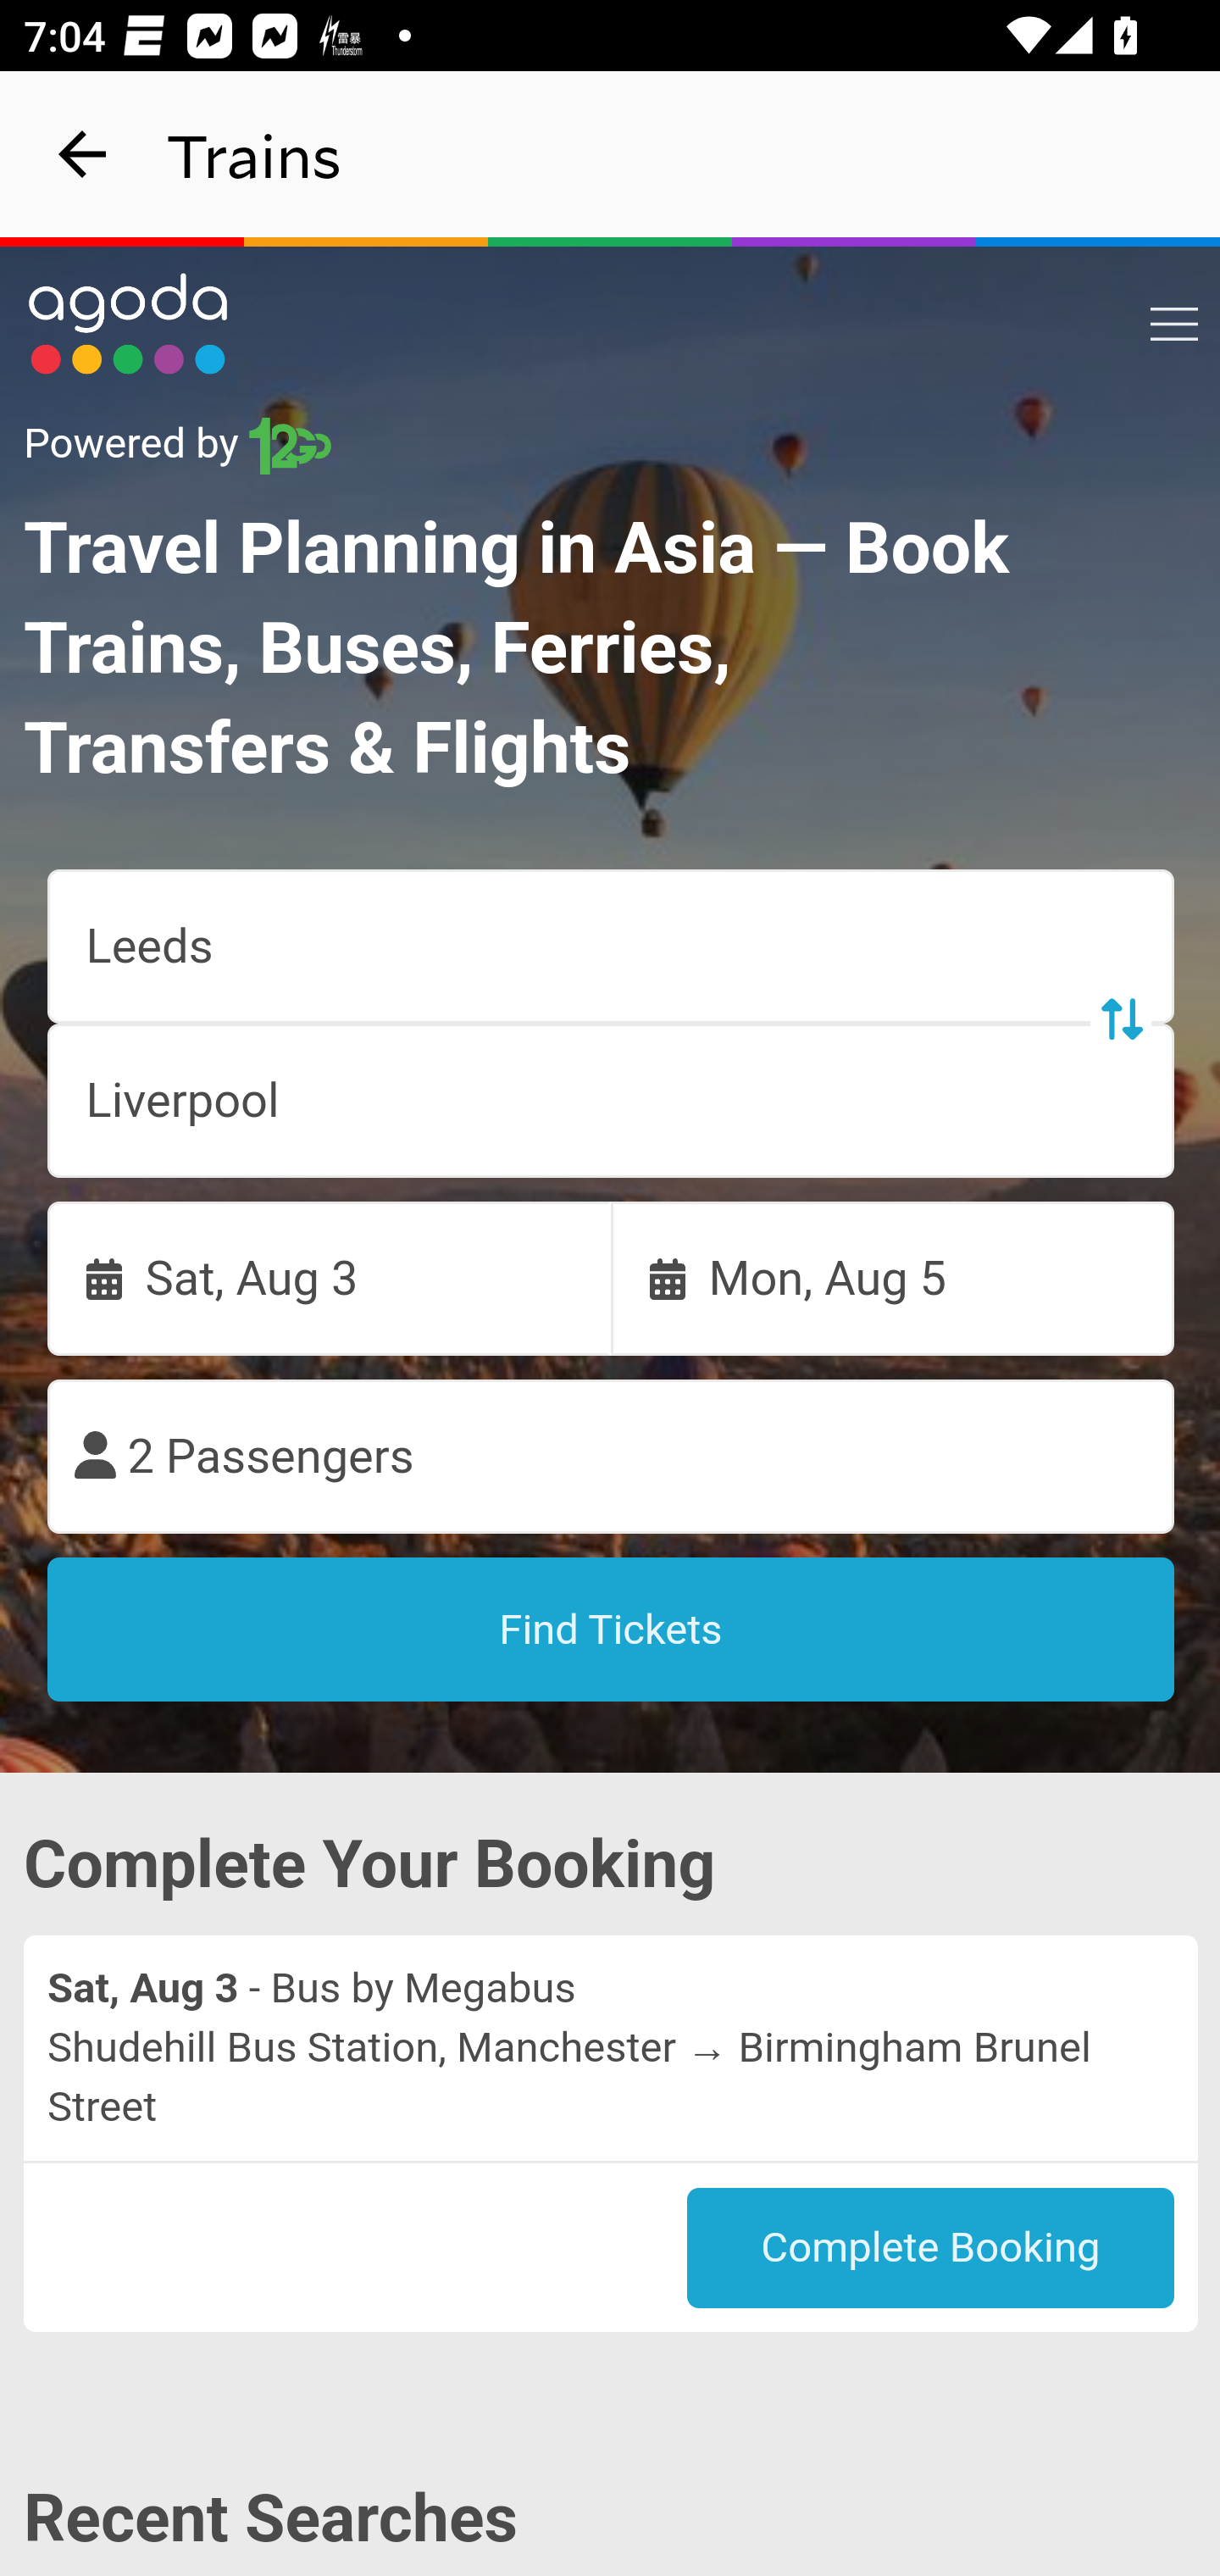  I want to click on Liverpool, so click(612, 1101).